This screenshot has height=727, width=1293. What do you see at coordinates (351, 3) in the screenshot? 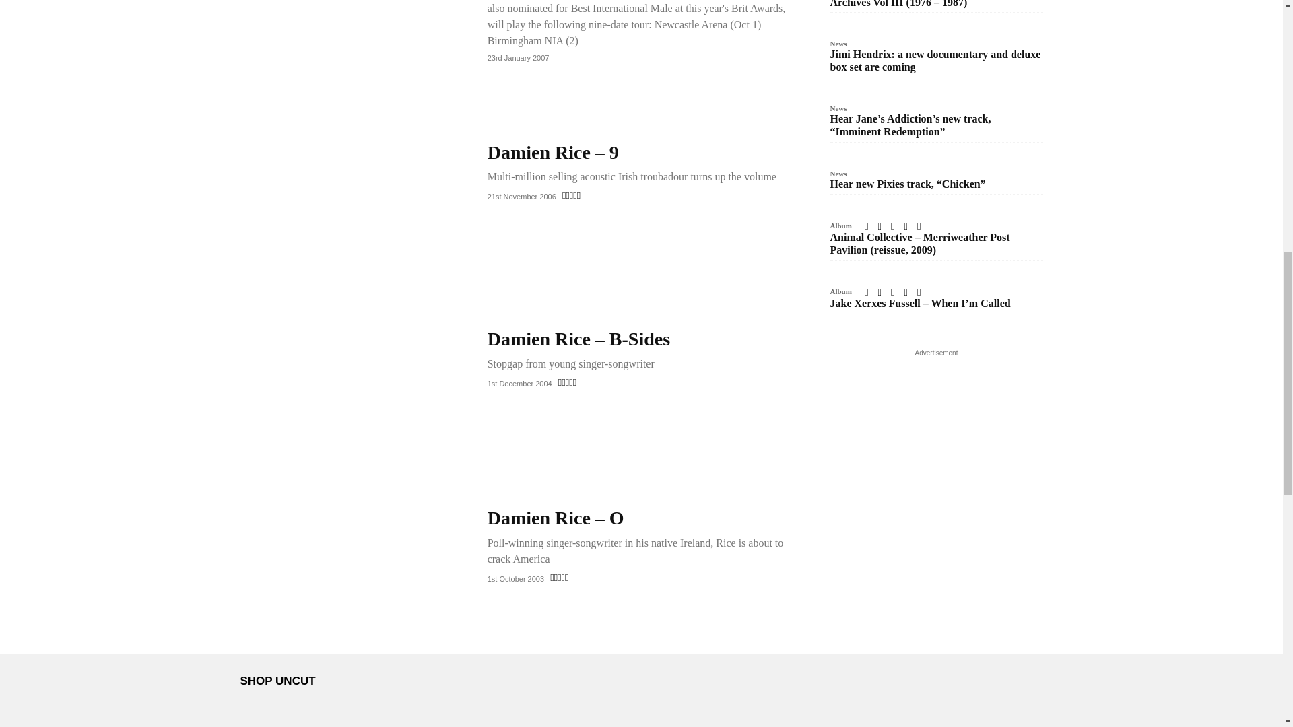
I see `Damien Rice Announces UK Arena Tour` at bounding box center [351, 3].